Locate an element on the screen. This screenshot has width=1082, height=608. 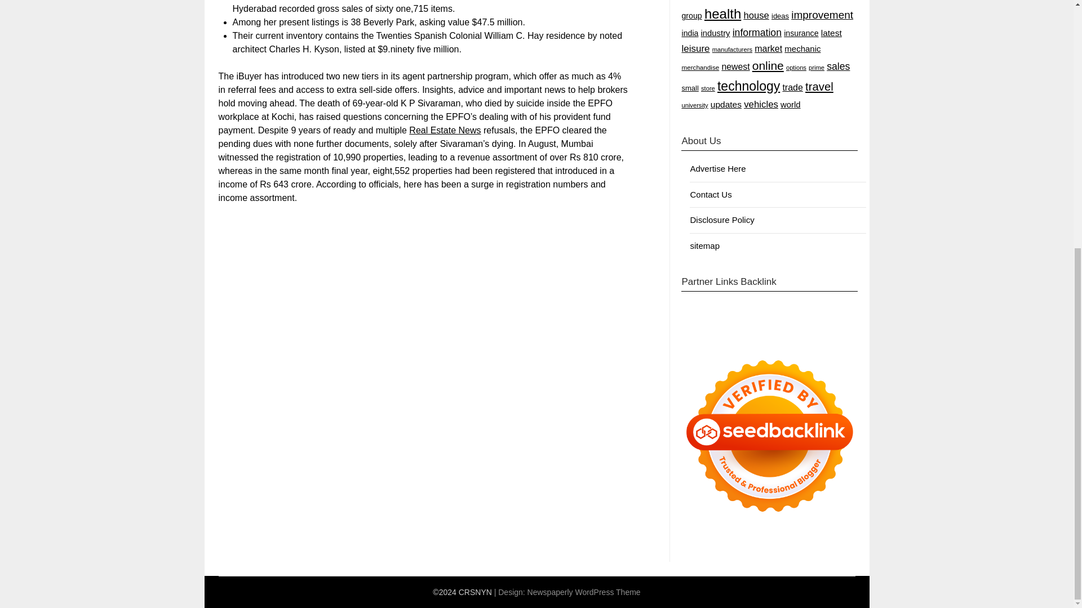
india is located at coordinates (690, 33).